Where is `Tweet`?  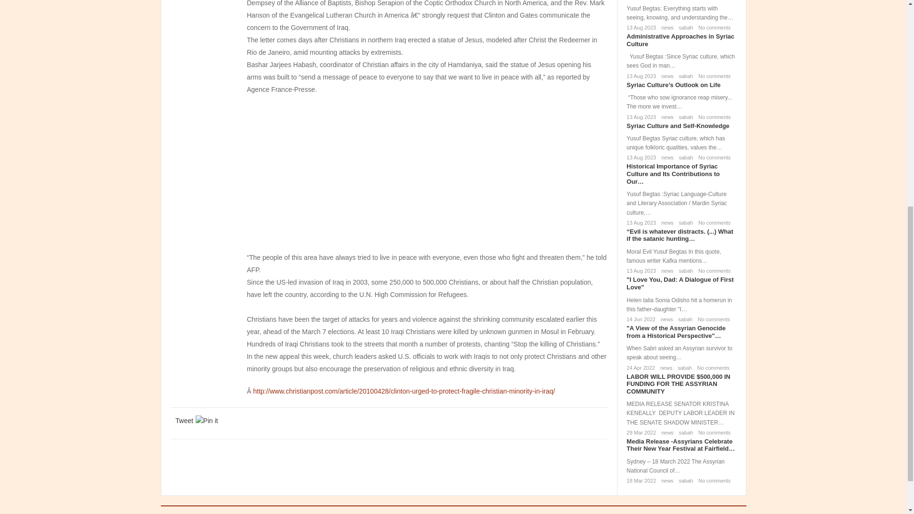
Tweet is located at coordinates (184, 421).